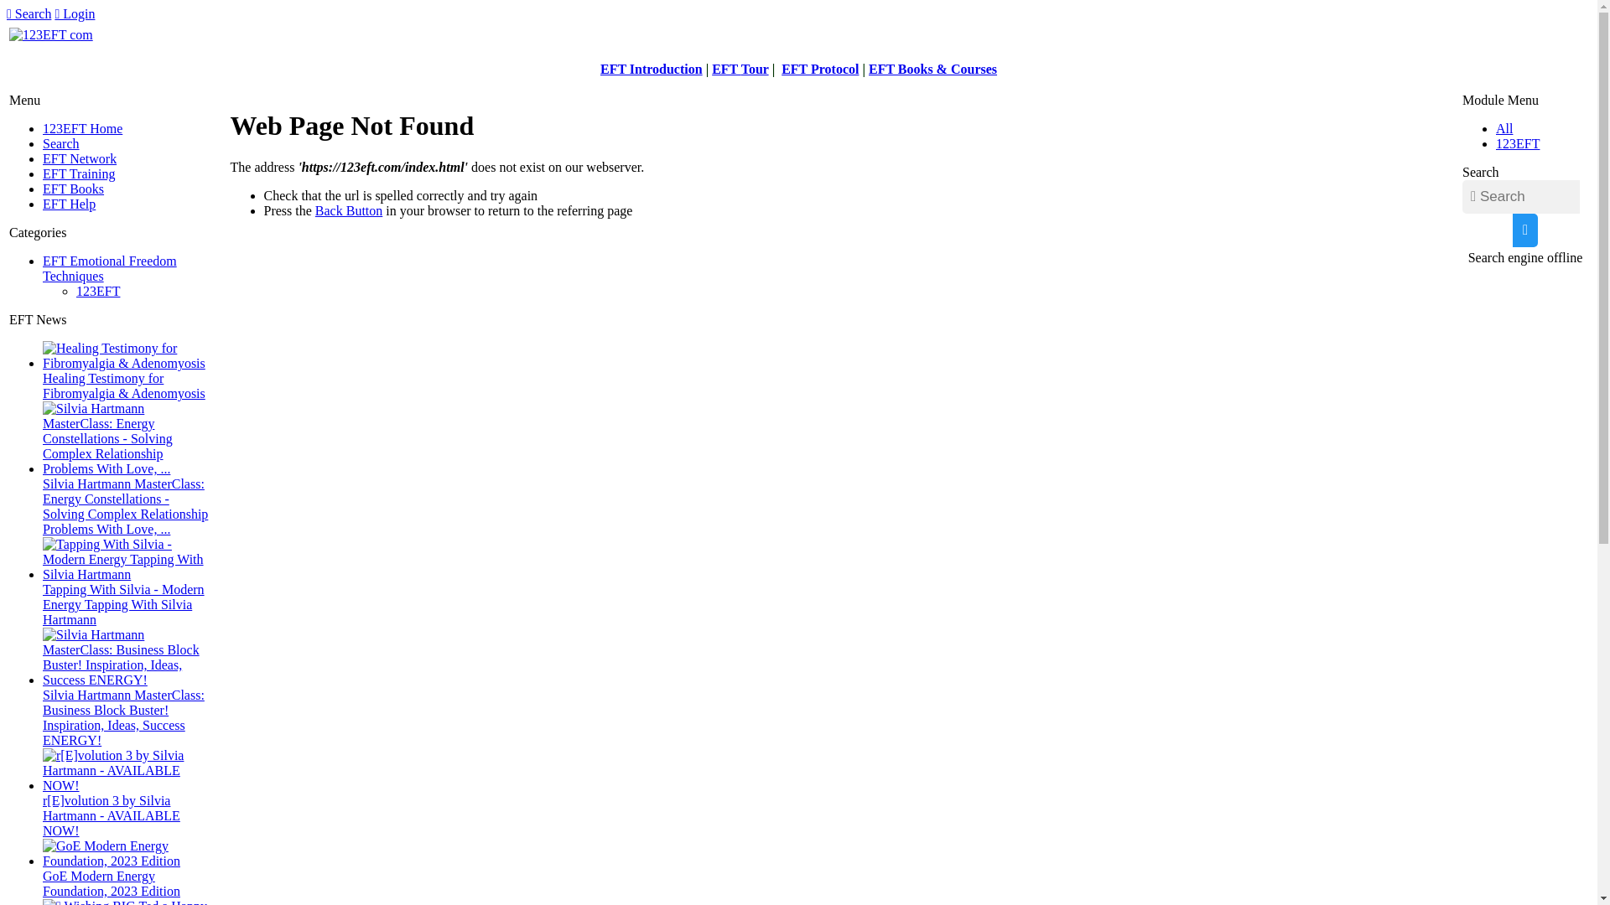 This screenshot has width=1610, height=905. What do you see at coordinates (112, 816) in the screenshot?
I see `r[E]volution 3 by Silvia Hartmann - AVAILABLE NOW!` at bounding box center [112, 816].